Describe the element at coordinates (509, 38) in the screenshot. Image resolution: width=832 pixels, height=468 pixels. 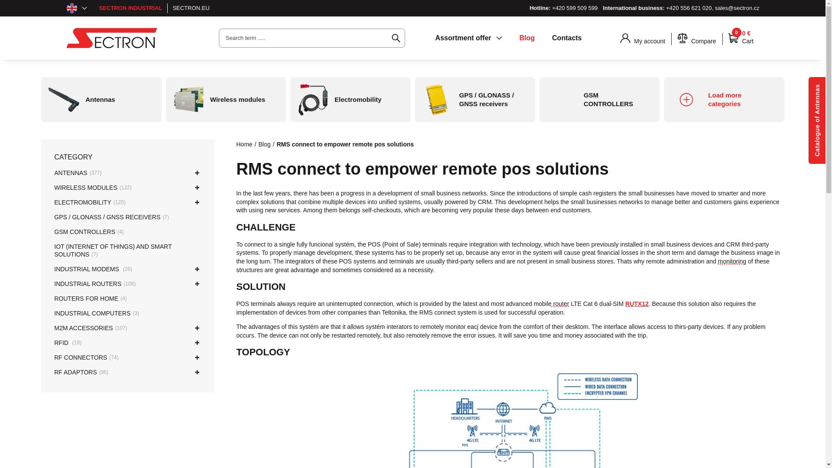
I see `Go to homepage` at that location.